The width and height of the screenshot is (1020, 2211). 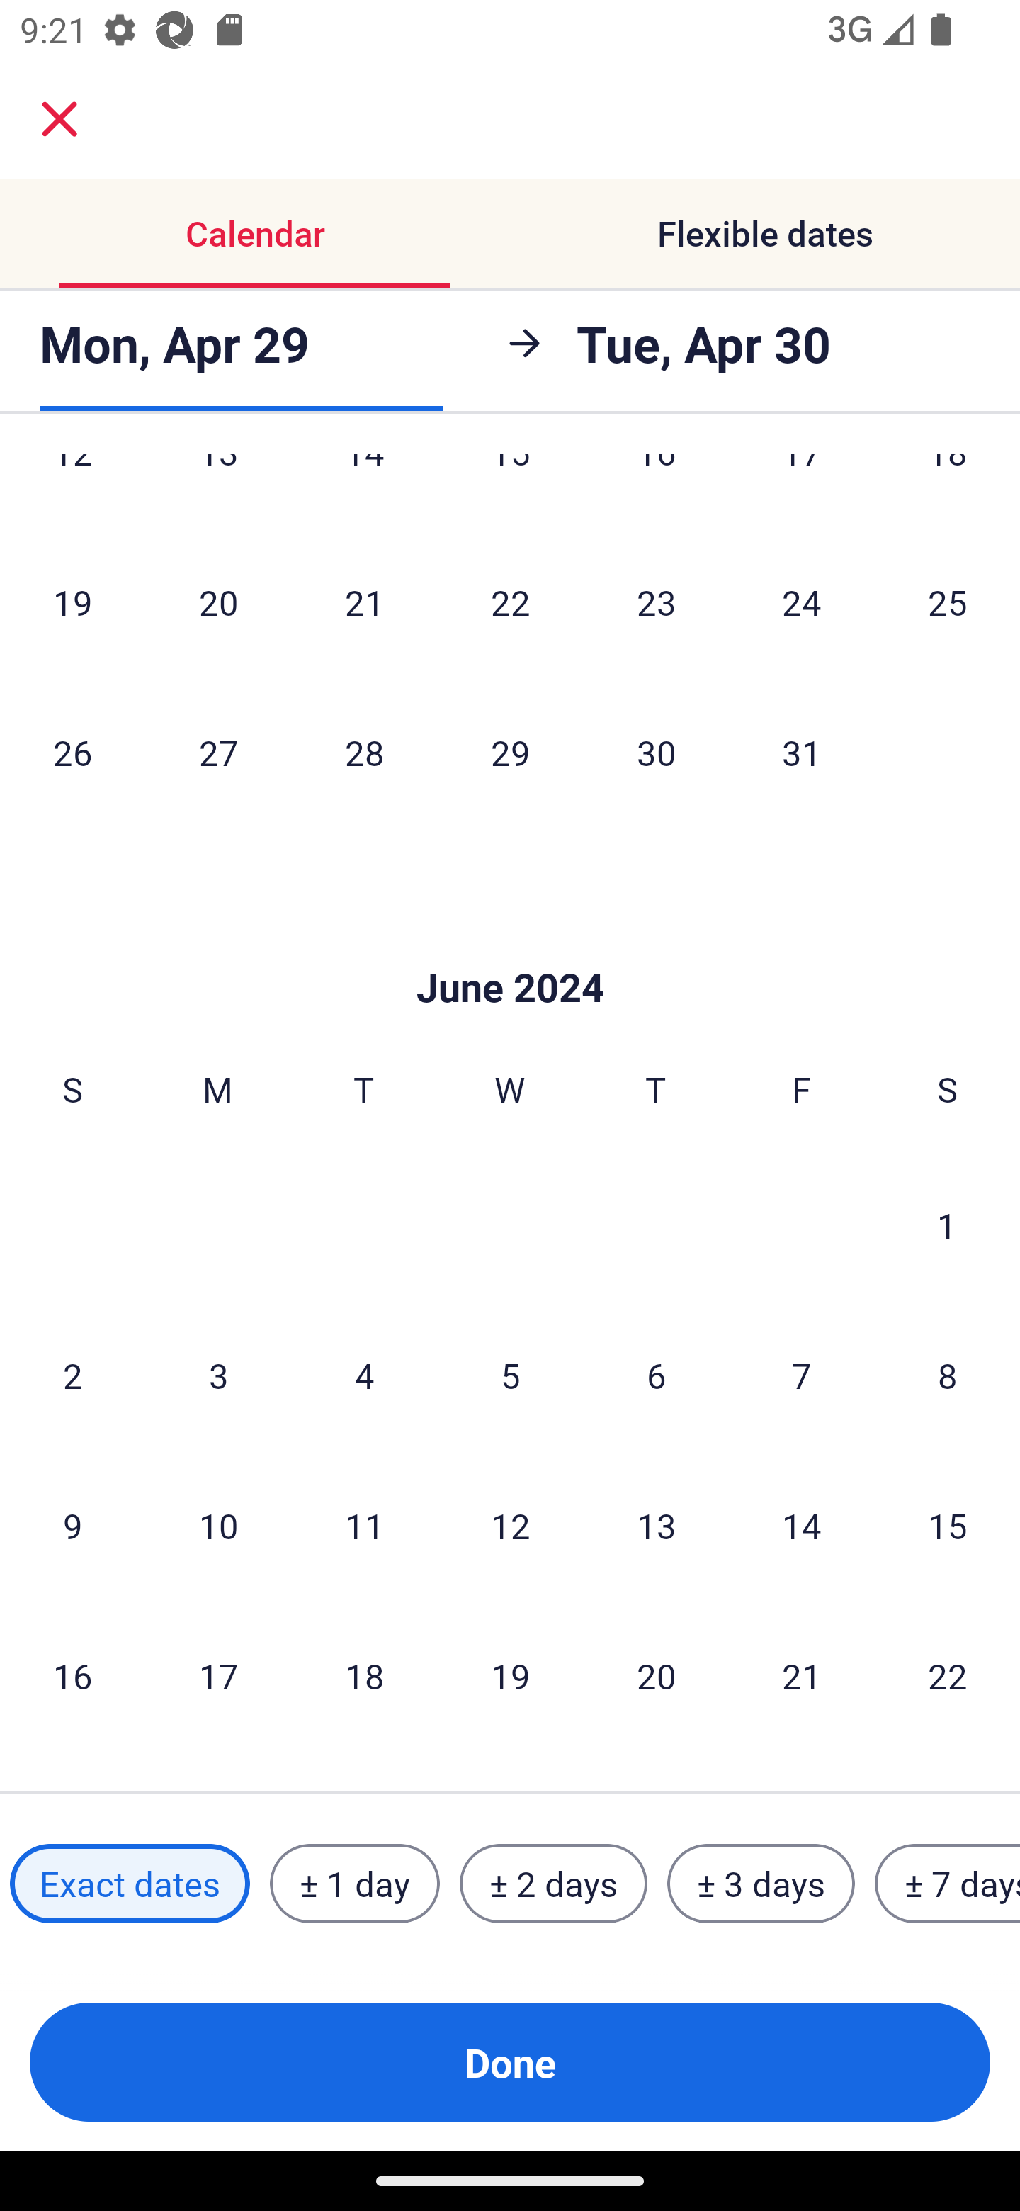 I want to click on 29 Wednesday, May 29, 2024, so click(x=510, y=751).